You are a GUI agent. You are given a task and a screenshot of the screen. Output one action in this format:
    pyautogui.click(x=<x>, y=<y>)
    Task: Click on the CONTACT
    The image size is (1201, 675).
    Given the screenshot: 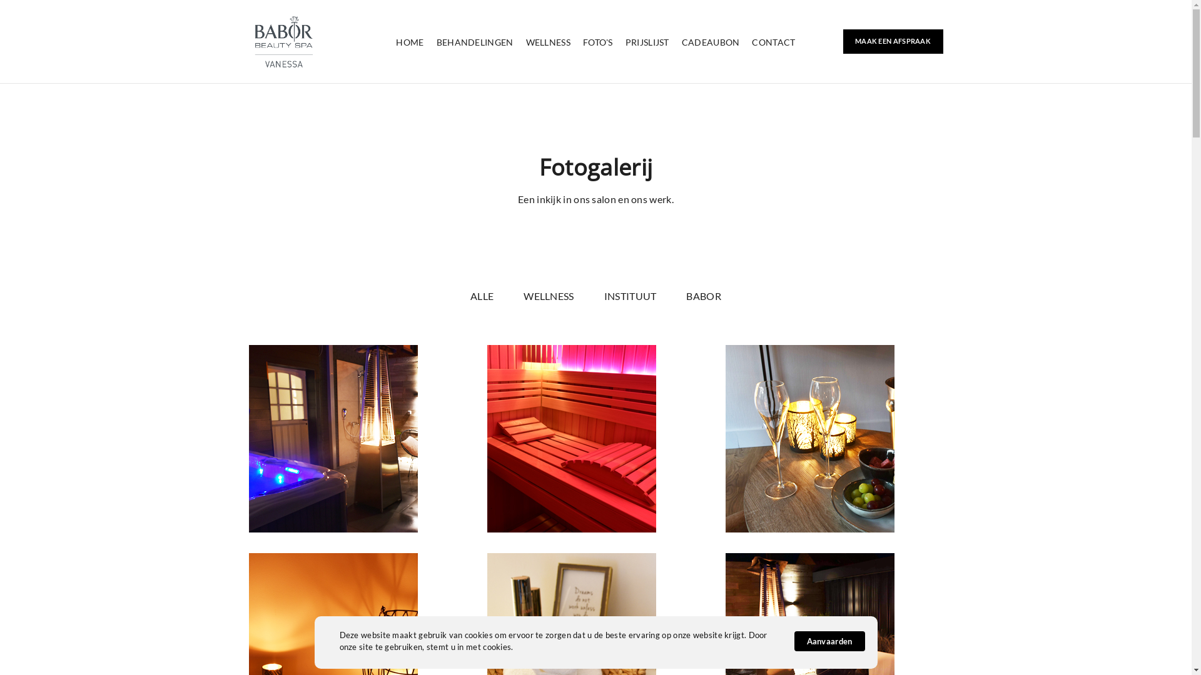 What is the action you would take?
    pyautogui.click(x=773, y=42)
    